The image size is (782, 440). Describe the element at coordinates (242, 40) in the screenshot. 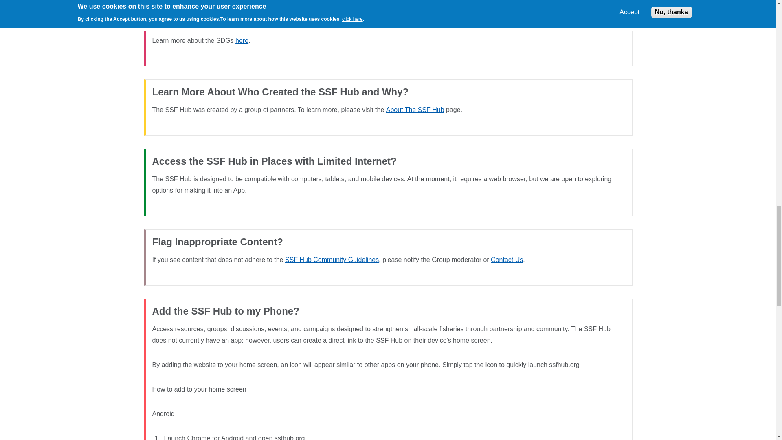

I see `Sustainable Development Goals` at that location.